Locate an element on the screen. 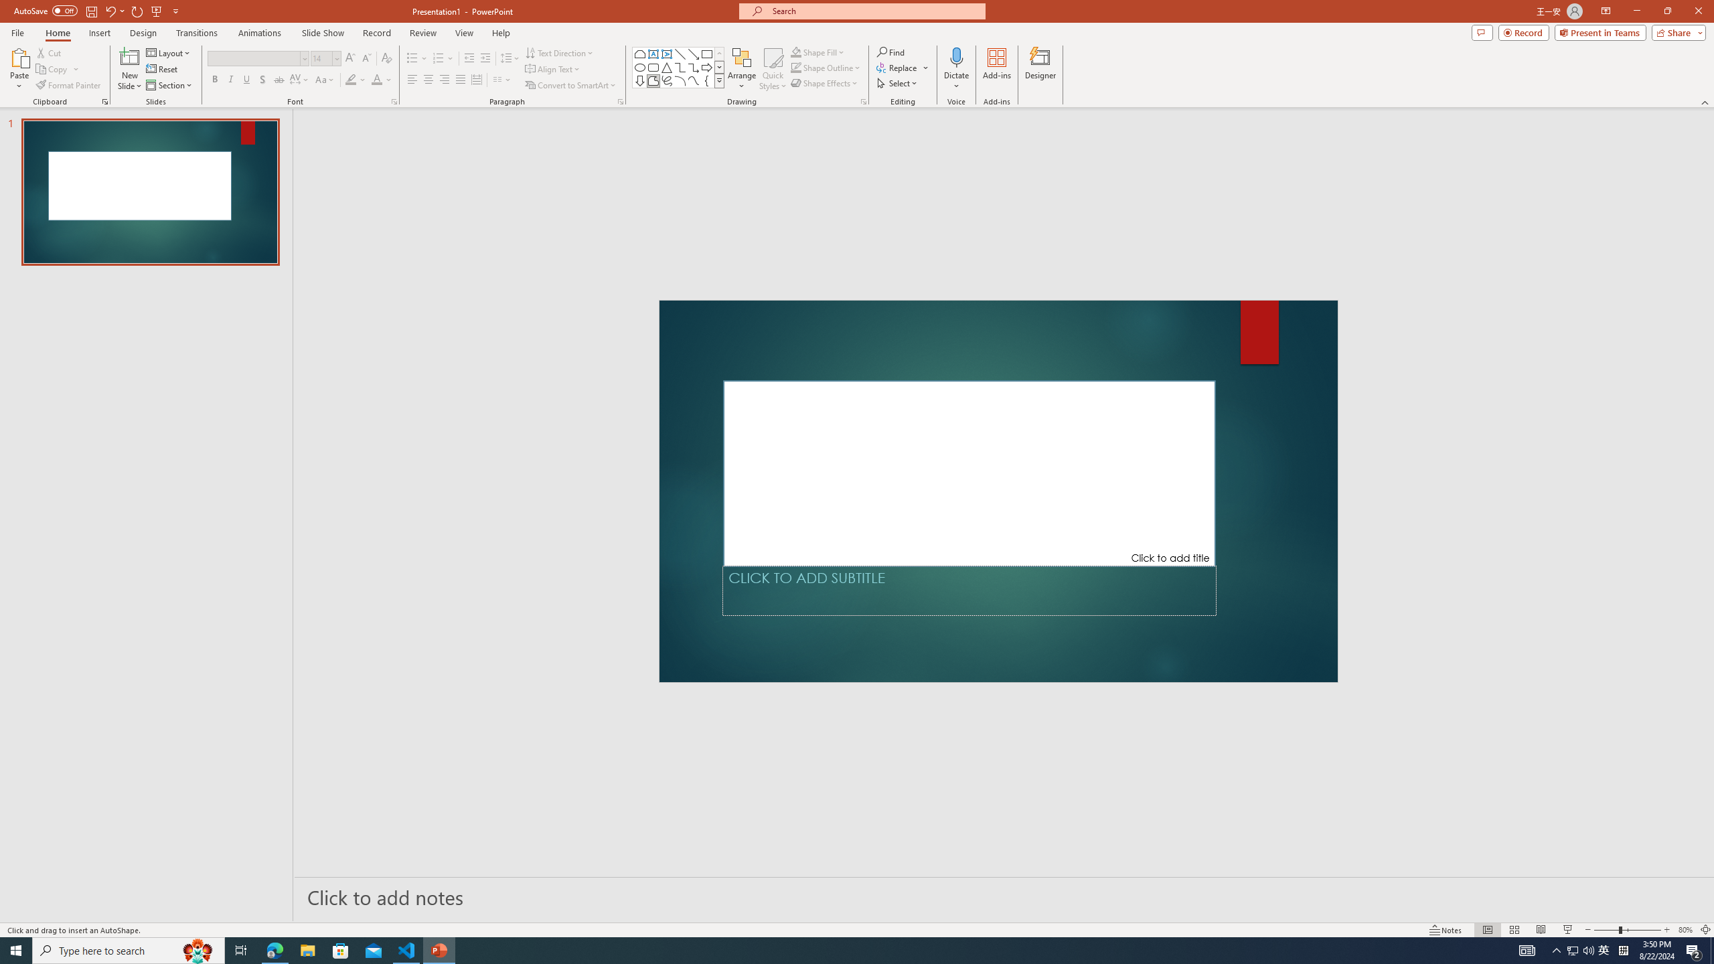 This screenshot has height=964, width=1714. Row Down is located at coordinates (719, 67).